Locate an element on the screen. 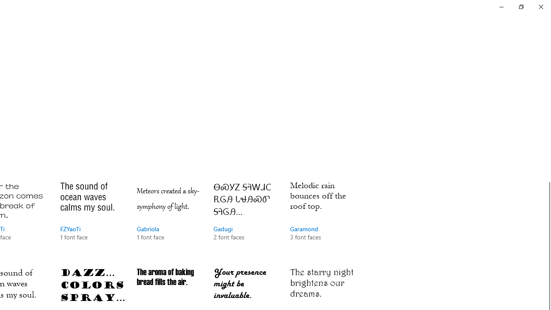  Restore Settings is located at coordinates (521, 7).